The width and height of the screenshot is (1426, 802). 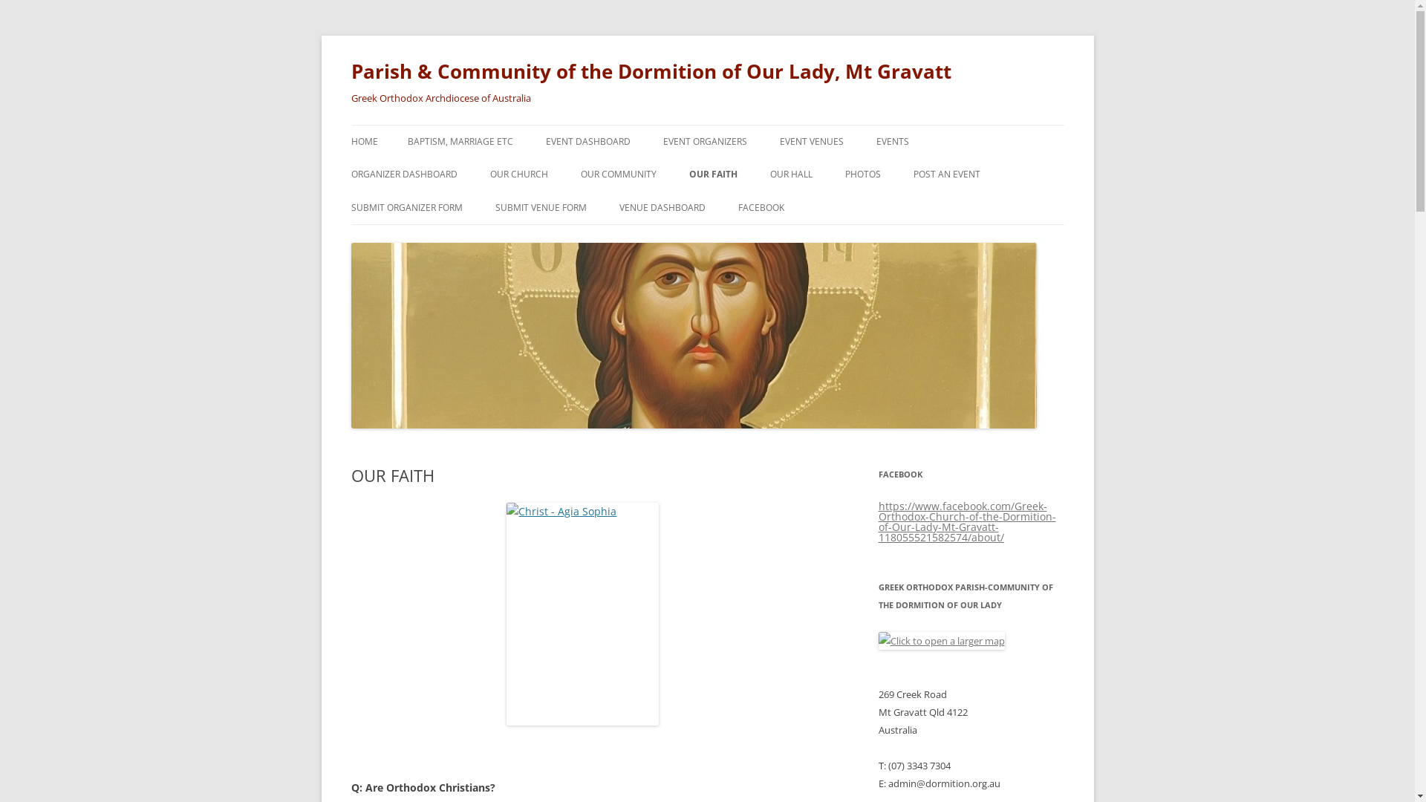 I want to click on FACEBOOK, so click(x=761, y=208).